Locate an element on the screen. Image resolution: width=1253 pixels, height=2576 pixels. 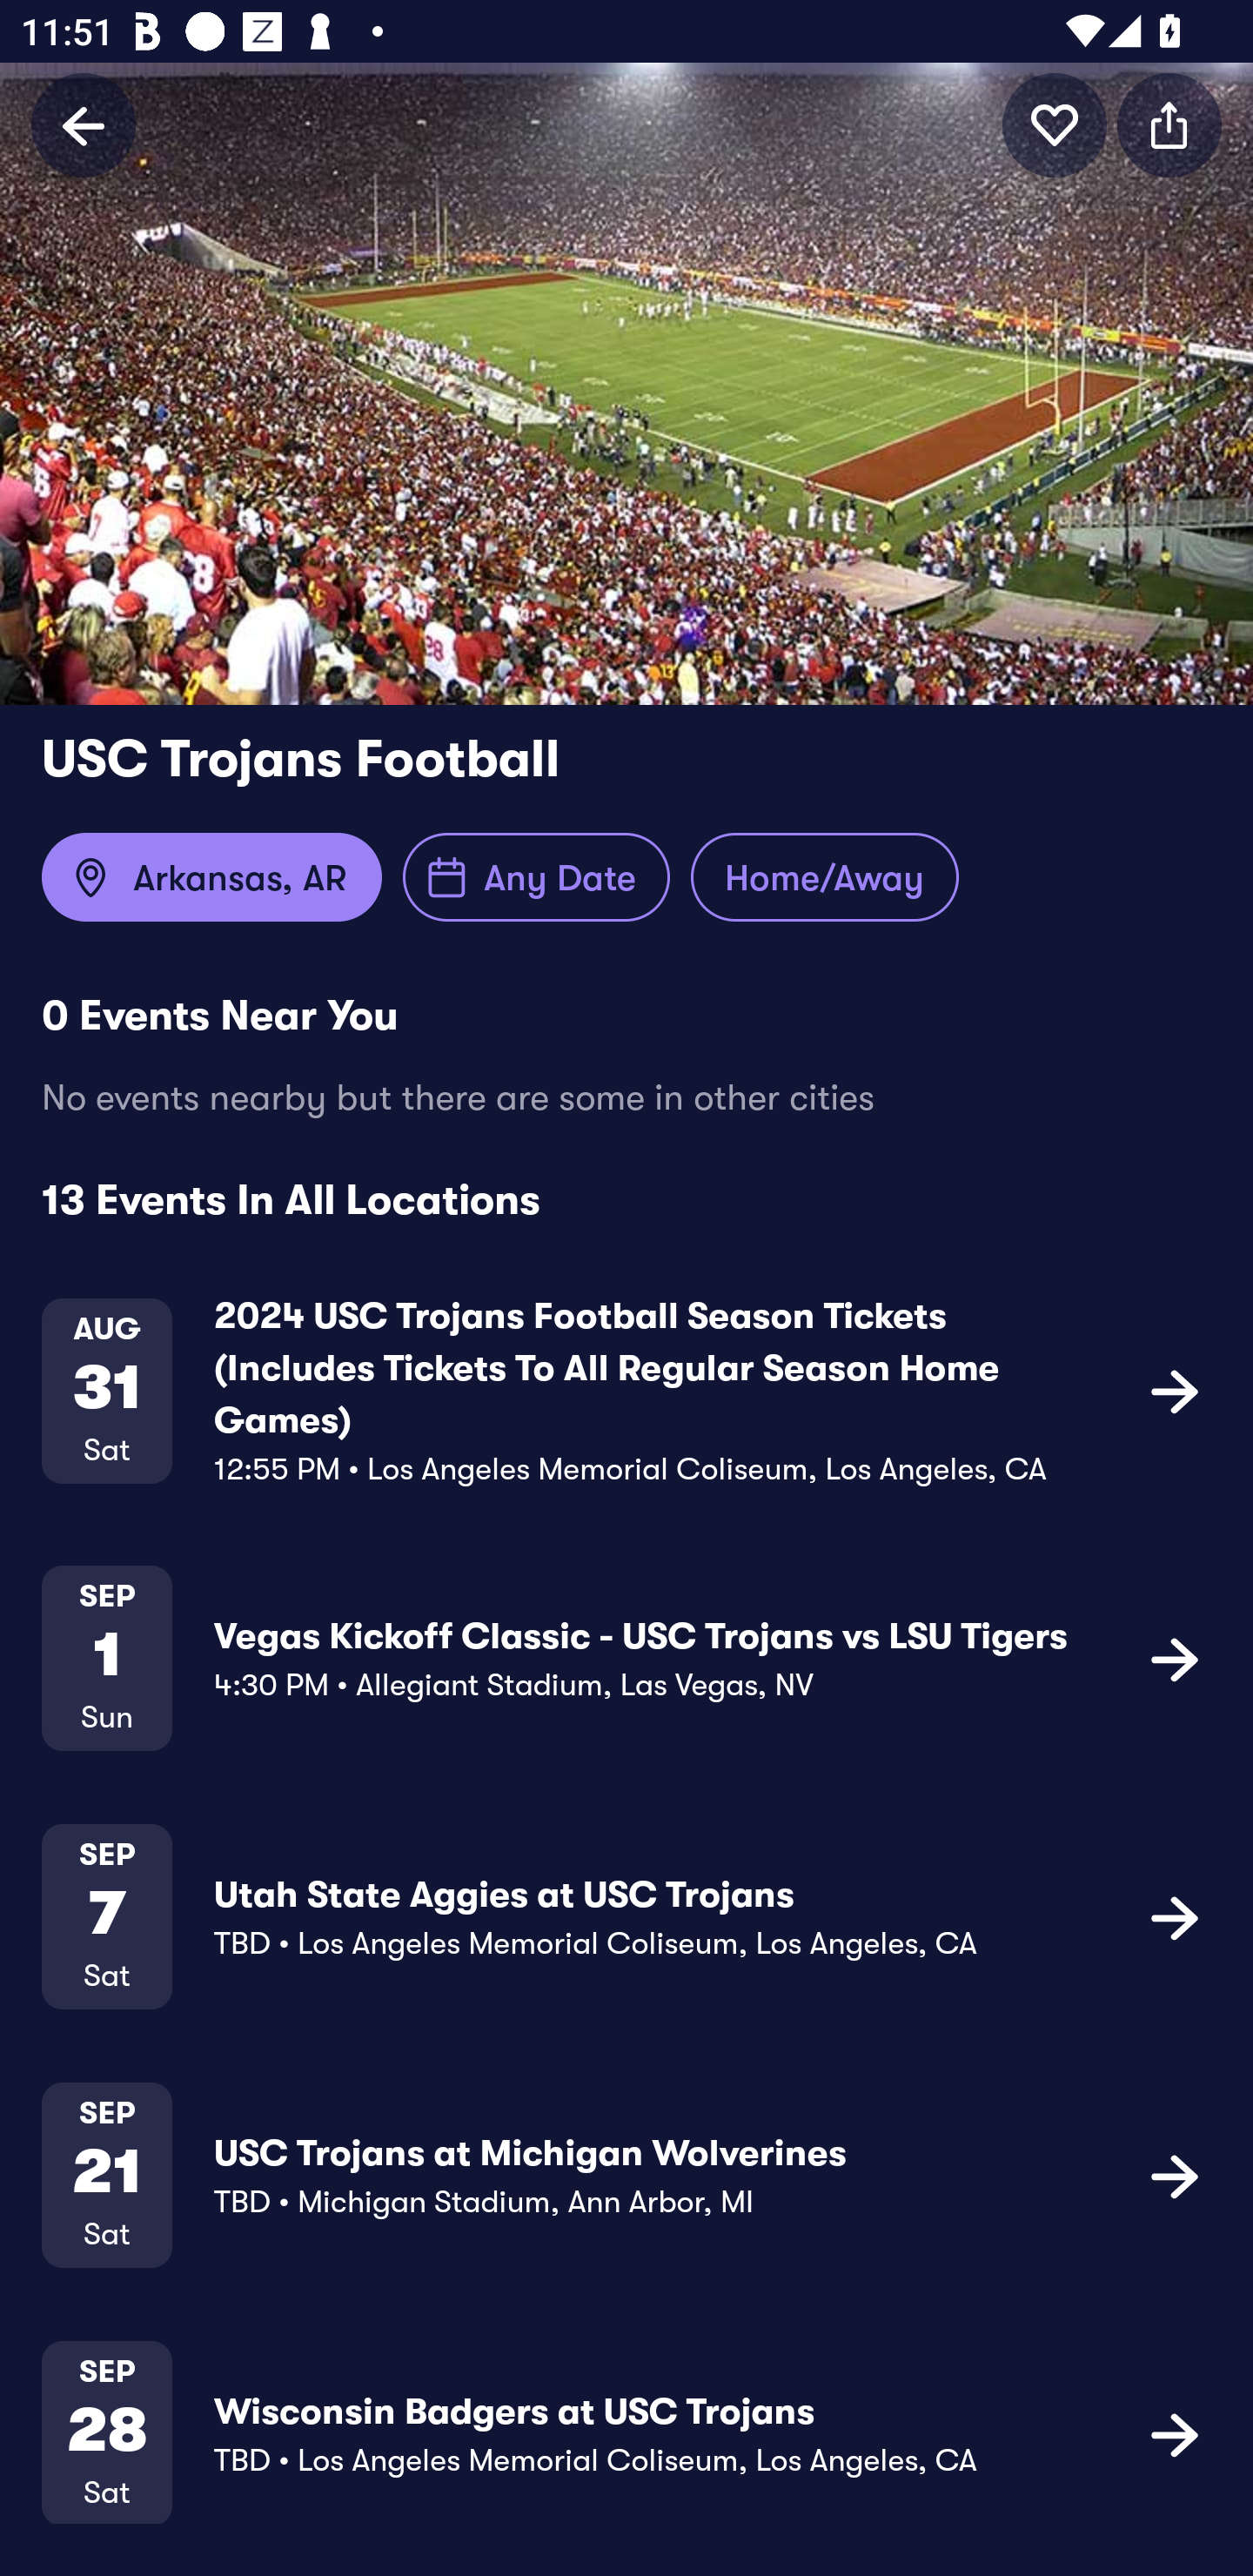
icon button is located at coordinates (1175, 2175).